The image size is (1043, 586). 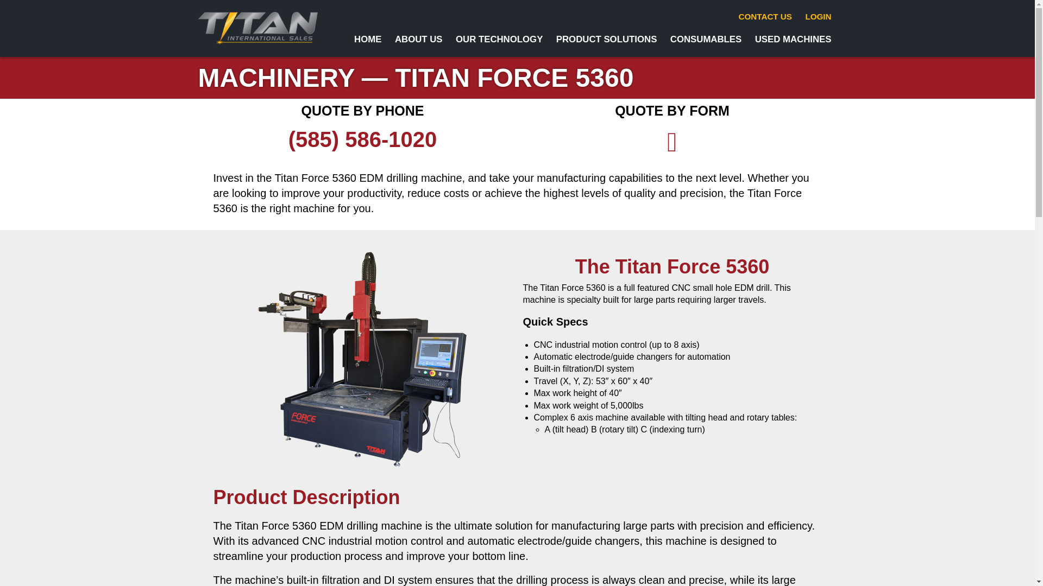 What do you see at coordinates (706, 39) in the screenshot?
I see `CONSUMABLES` at bounding box center [706, 39].